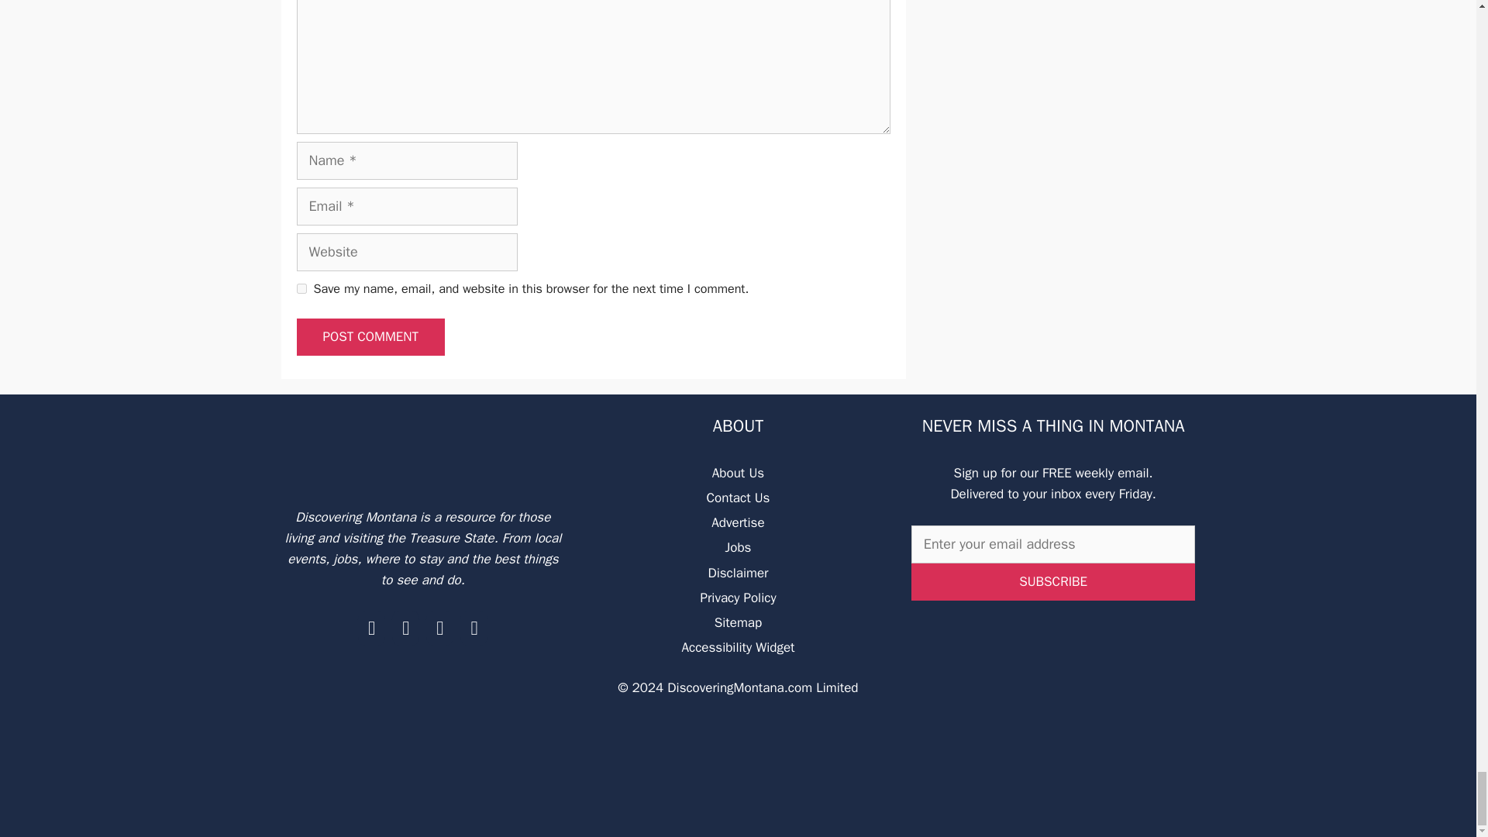 Image resolution: width=1488 pixels, height=837 pixels. What do you see at coordinates (1053, 581) in the screenshot?
I see `Subscribe` at bounding box center [1053, 581].